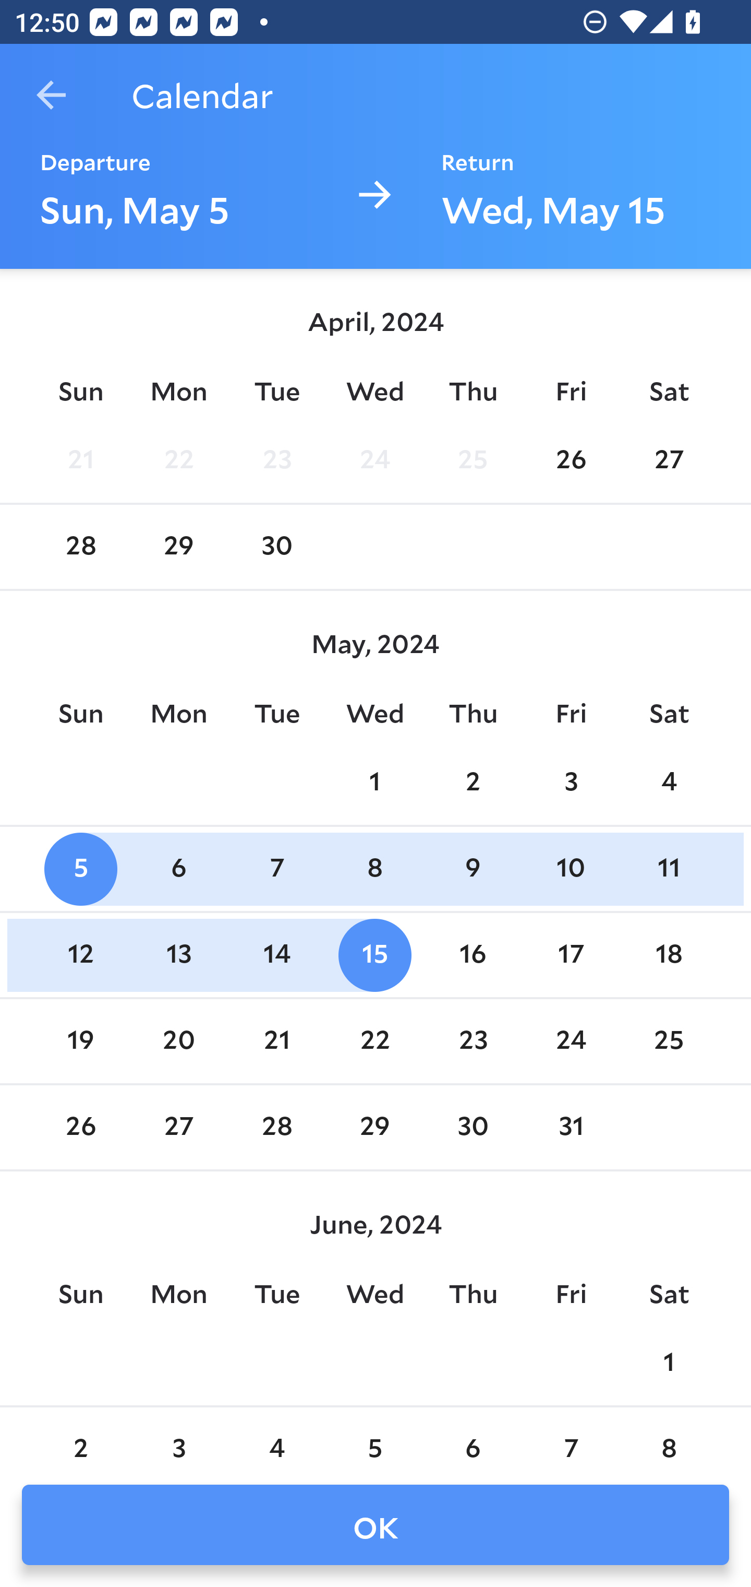 The image size is (751, 1587). I want to click on 29, so click(179, 547).